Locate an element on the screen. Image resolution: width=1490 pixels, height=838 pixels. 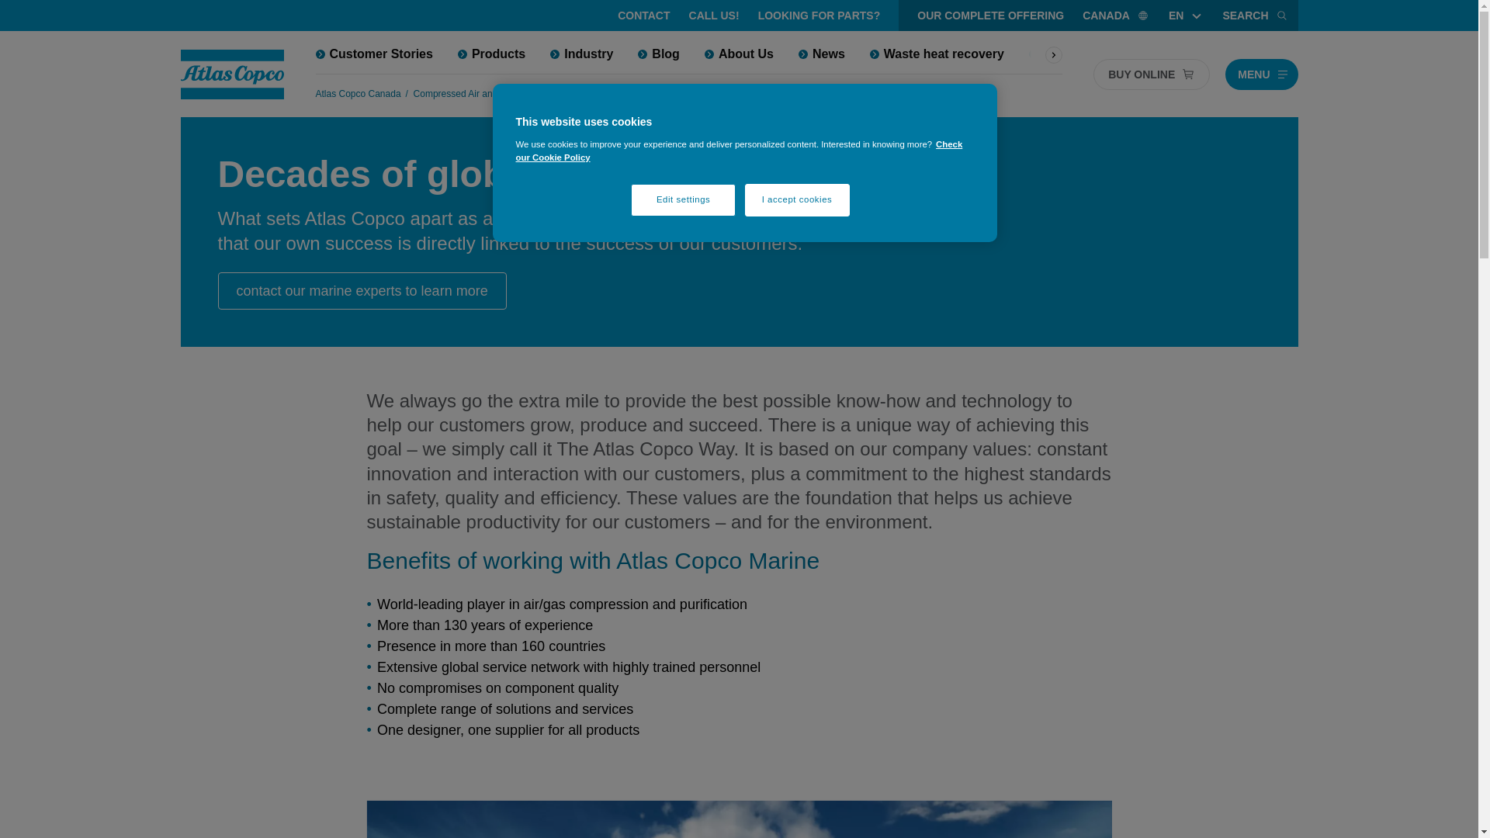
CONTACT is located at coordinates (643, 16).